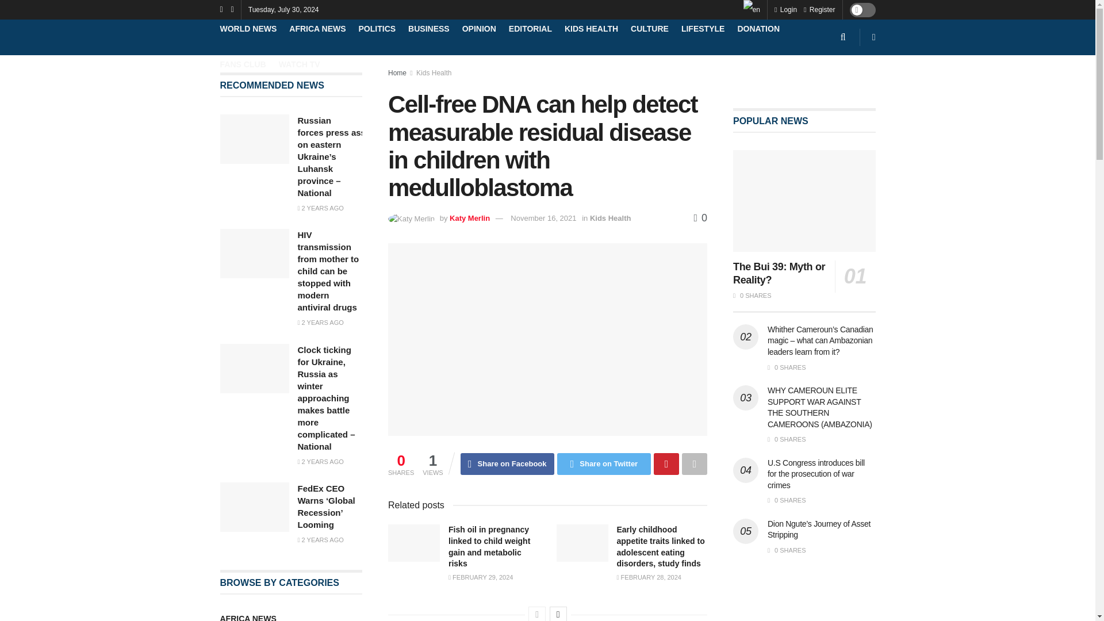 This screenshot has width=1104, height=621. Describe the element at coordinates (558, 614) in the screenshot. I see `Next` at that location.